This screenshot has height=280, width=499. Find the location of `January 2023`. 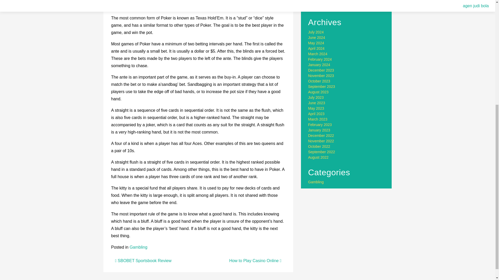

January 2023 is located at coordinates (319, 130).